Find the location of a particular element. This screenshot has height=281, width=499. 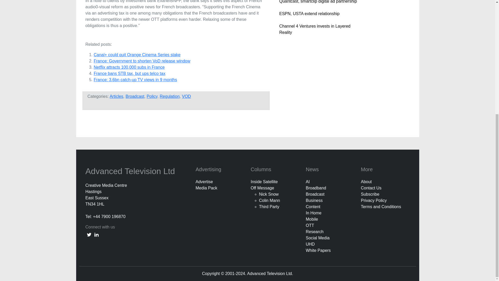

France: Government to shorten VoD release window is located at coordinates (142, 61).